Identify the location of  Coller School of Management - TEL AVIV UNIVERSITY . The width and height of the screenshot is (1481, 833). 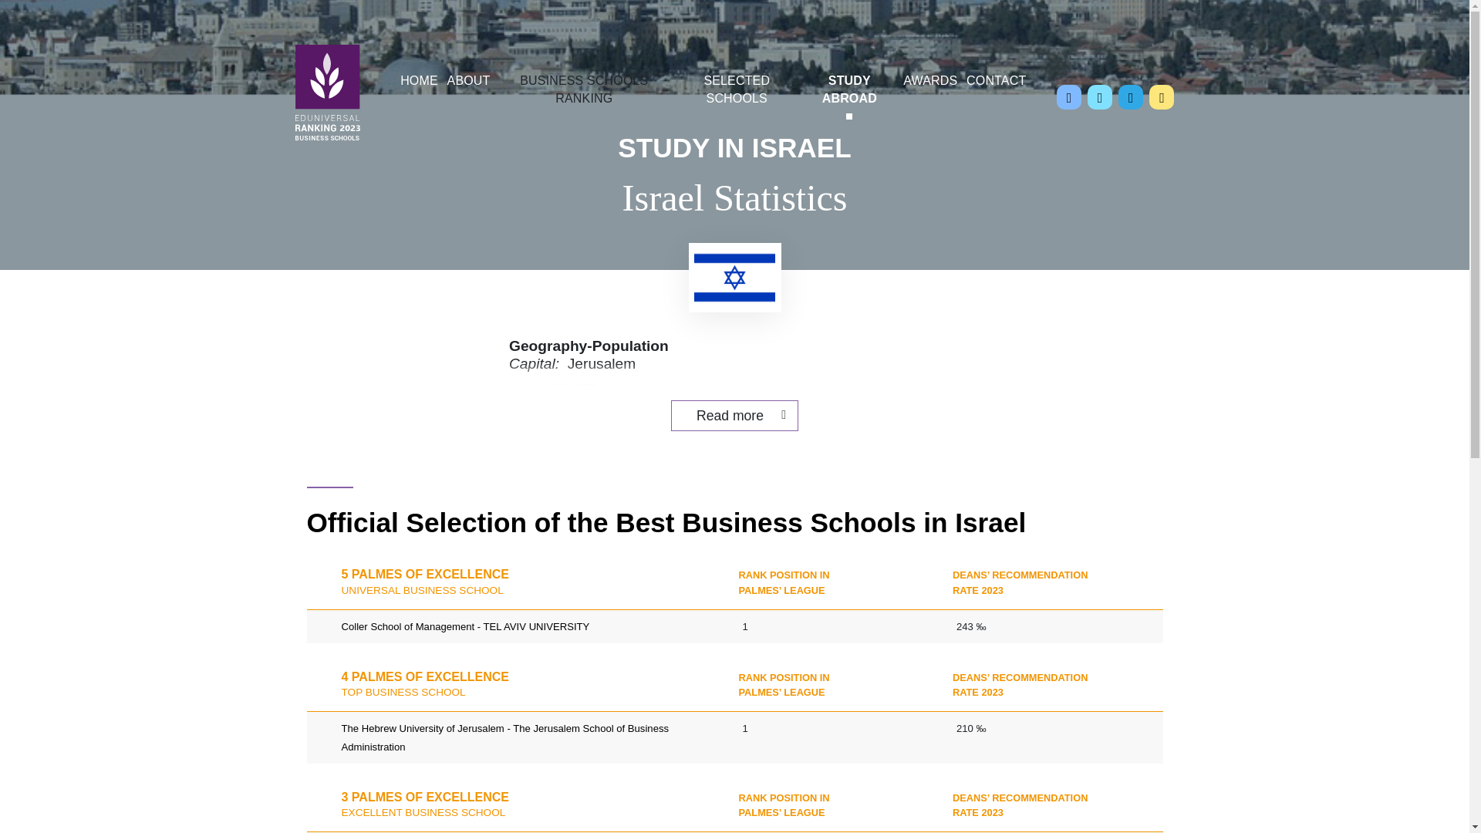
(464, 626).